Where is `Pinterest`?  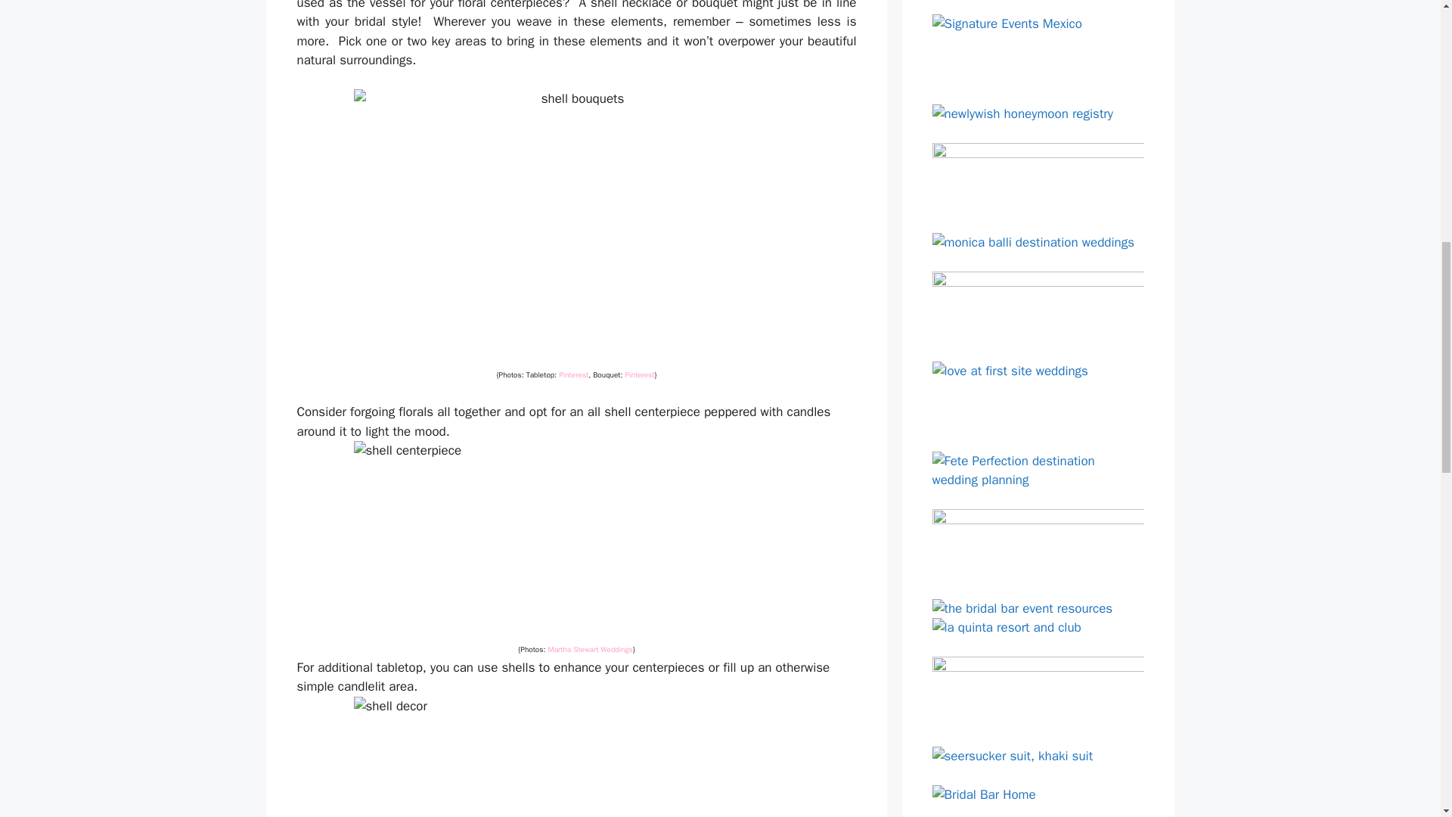
Pinterest is located at coordinates (573, 375).